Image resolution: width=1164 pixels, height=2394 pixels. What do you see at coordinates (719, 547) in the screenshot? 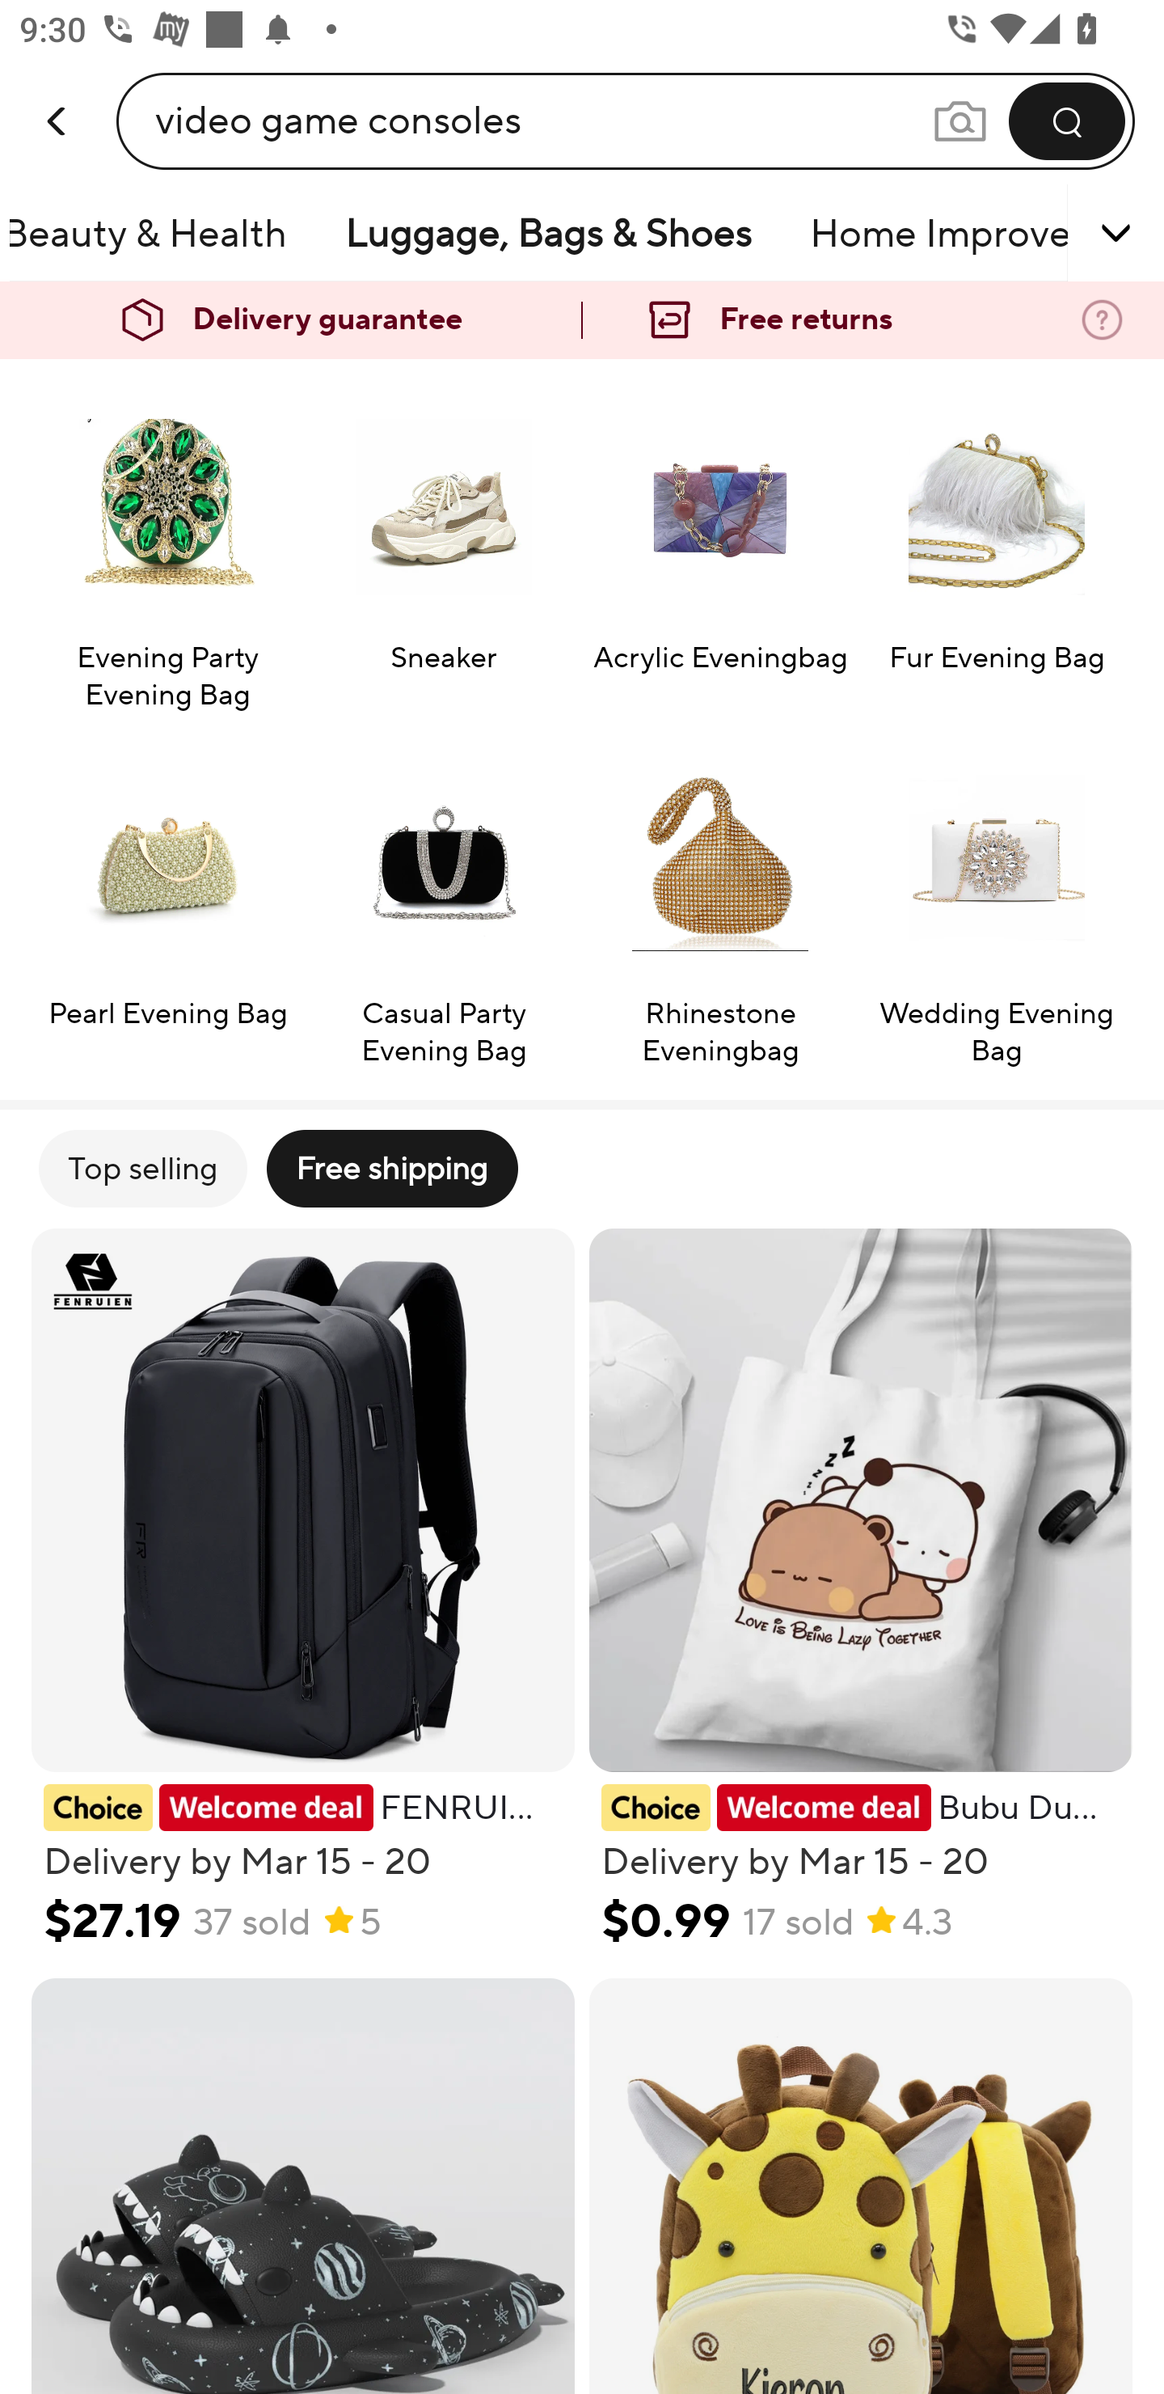
I see `Acrylic Eveningbag` at bounding box center [719, 547].